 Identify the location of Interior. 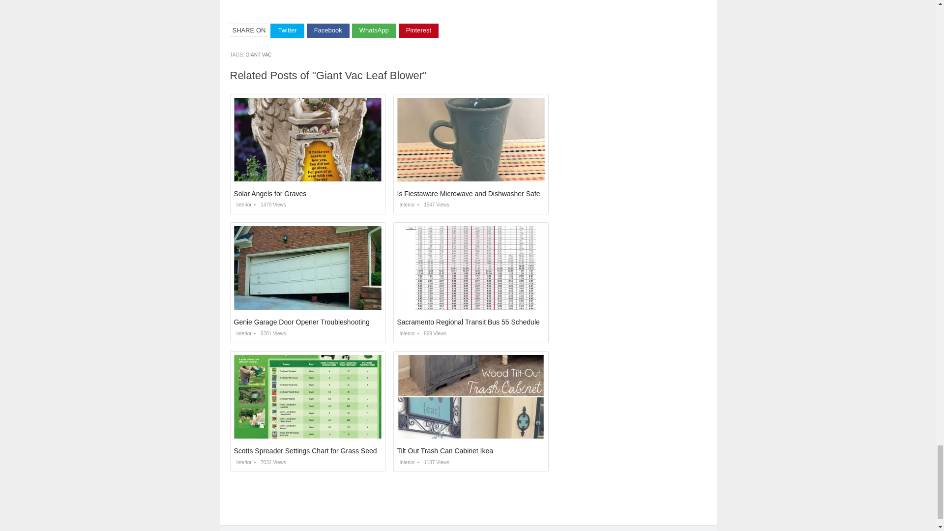
(406, 333).